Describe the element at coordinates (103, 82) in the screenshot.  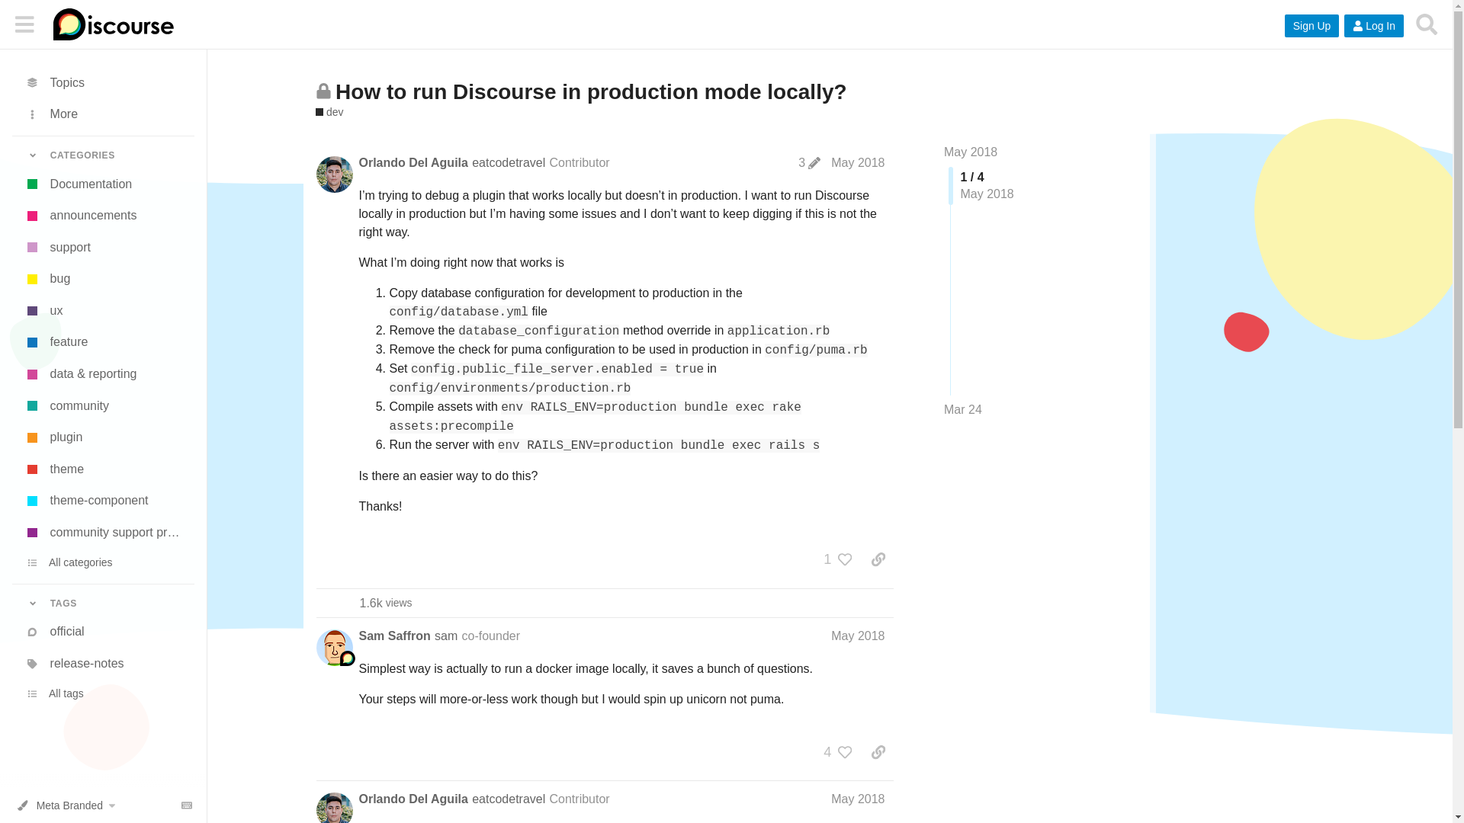
I see `All topics` at that location.